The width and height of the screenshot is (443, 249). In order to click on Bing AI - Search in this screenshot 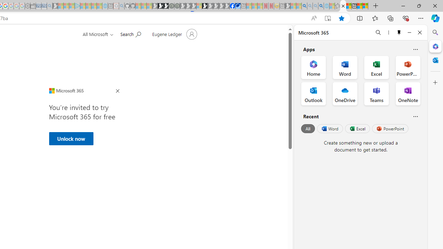, I will do `click(304, 6)`.